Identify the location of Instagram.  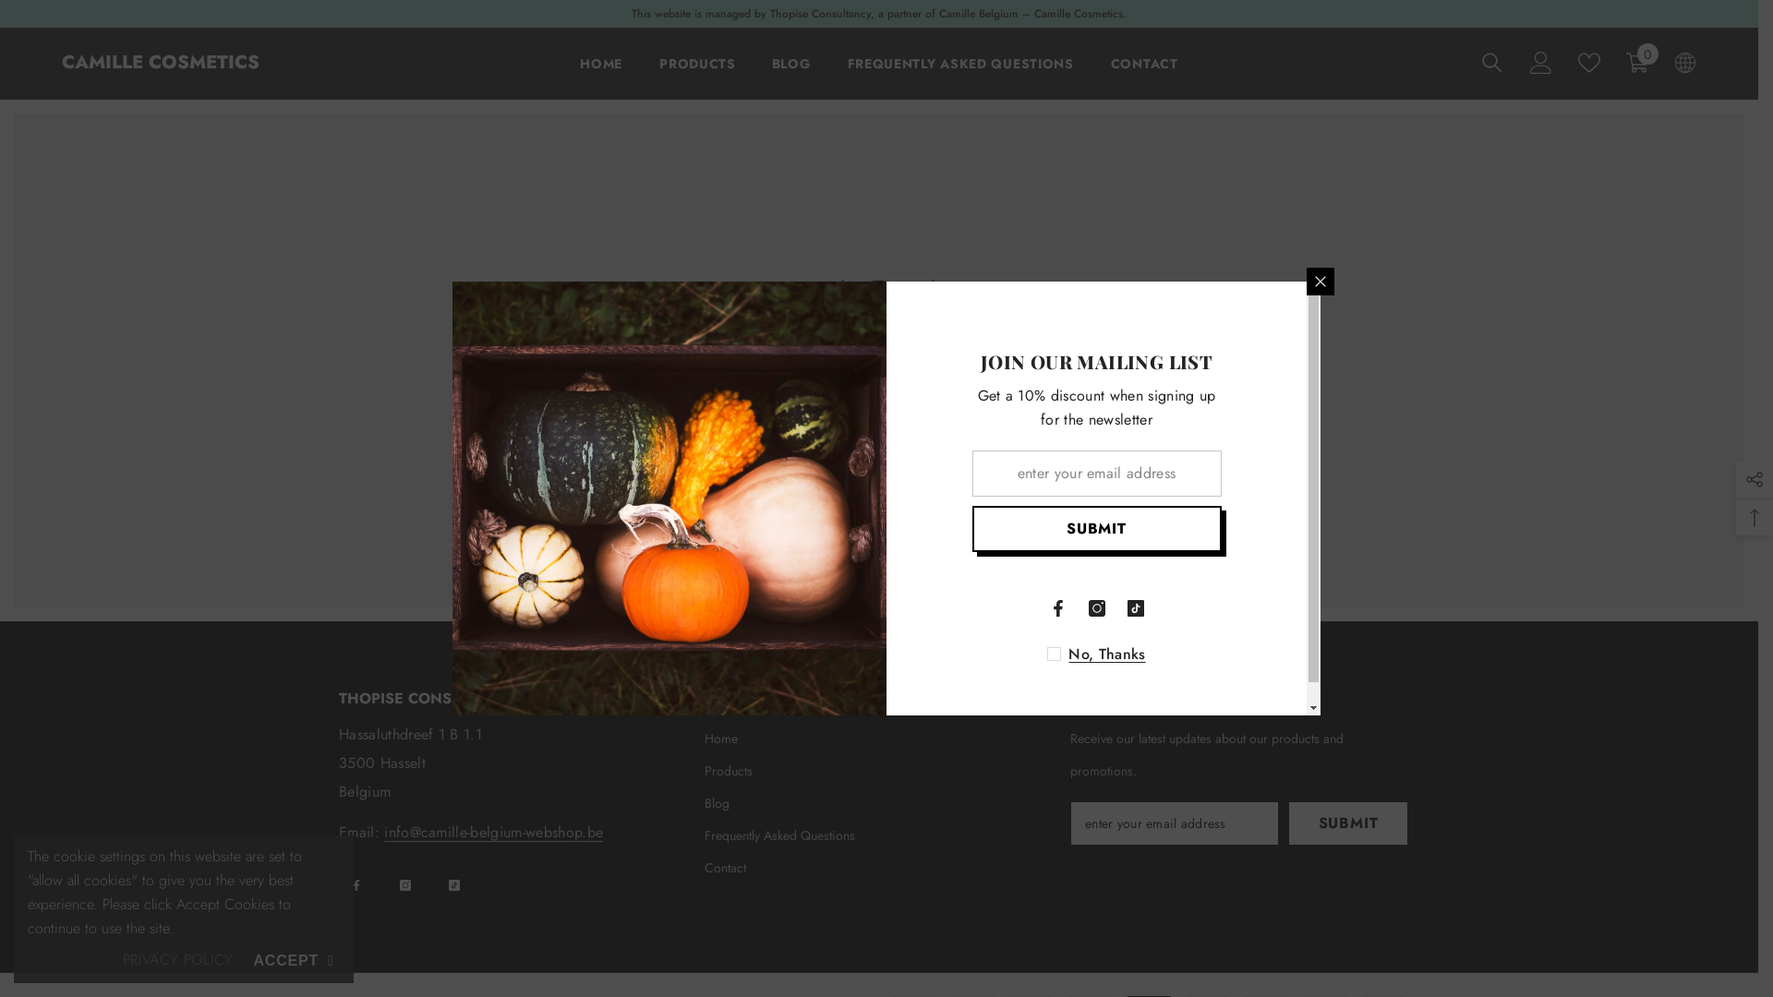
(405, 885).